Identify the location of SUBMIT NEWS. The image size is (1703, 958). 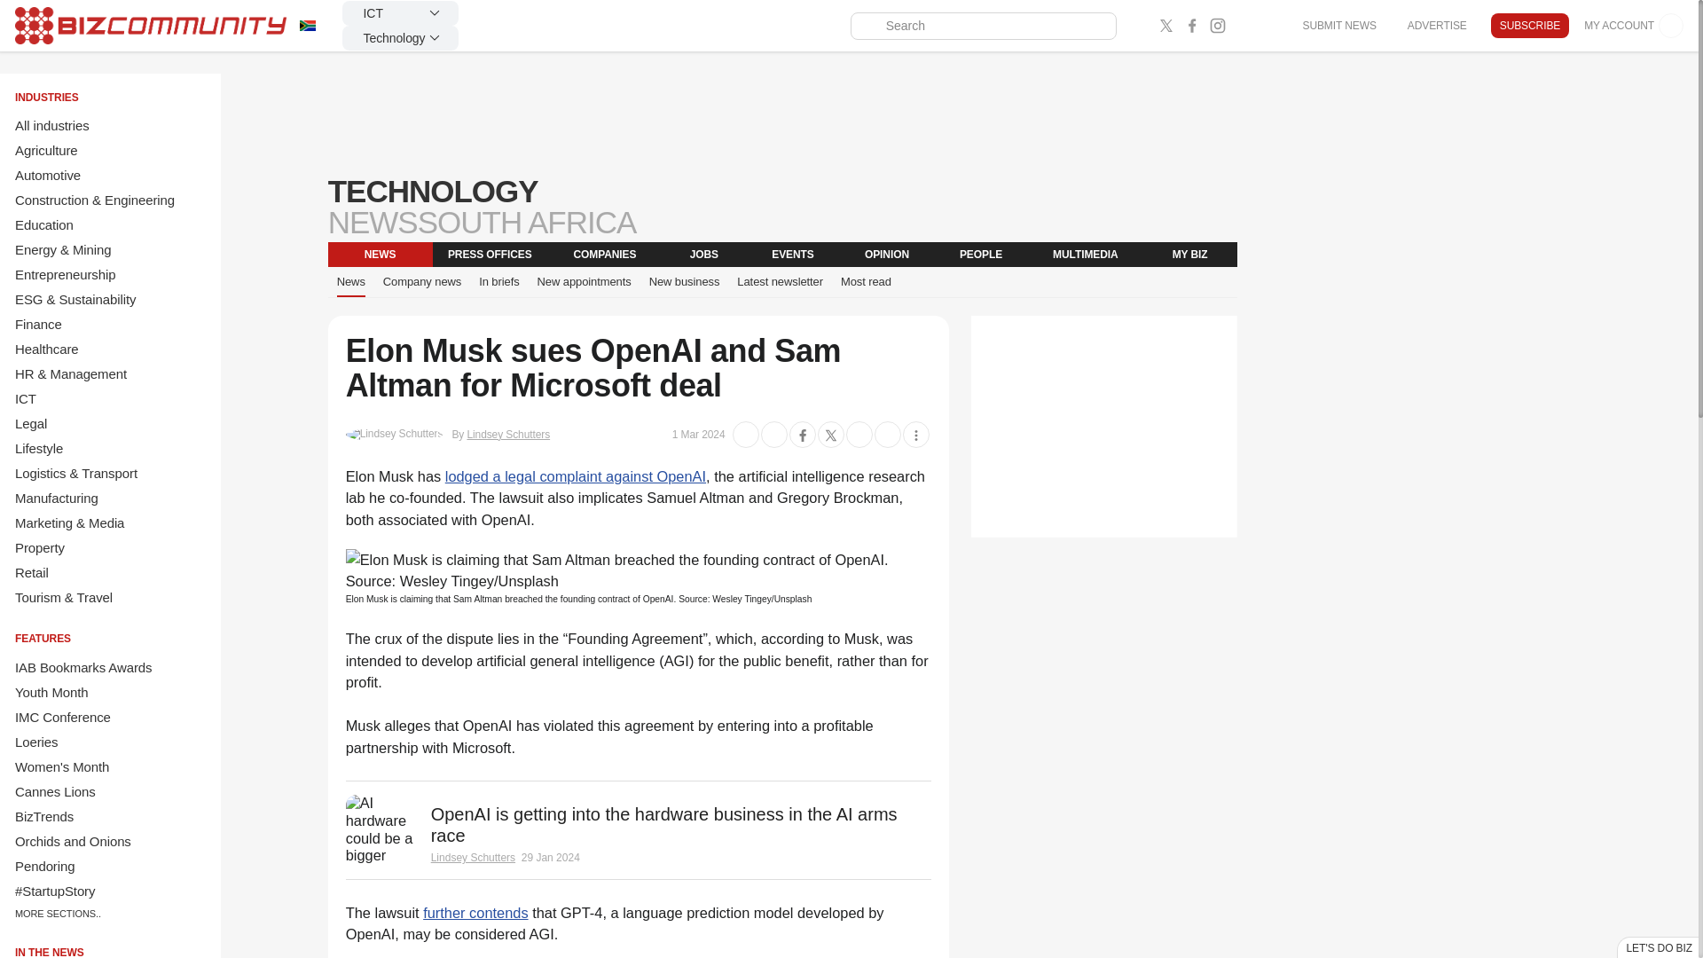
(1338, 25).